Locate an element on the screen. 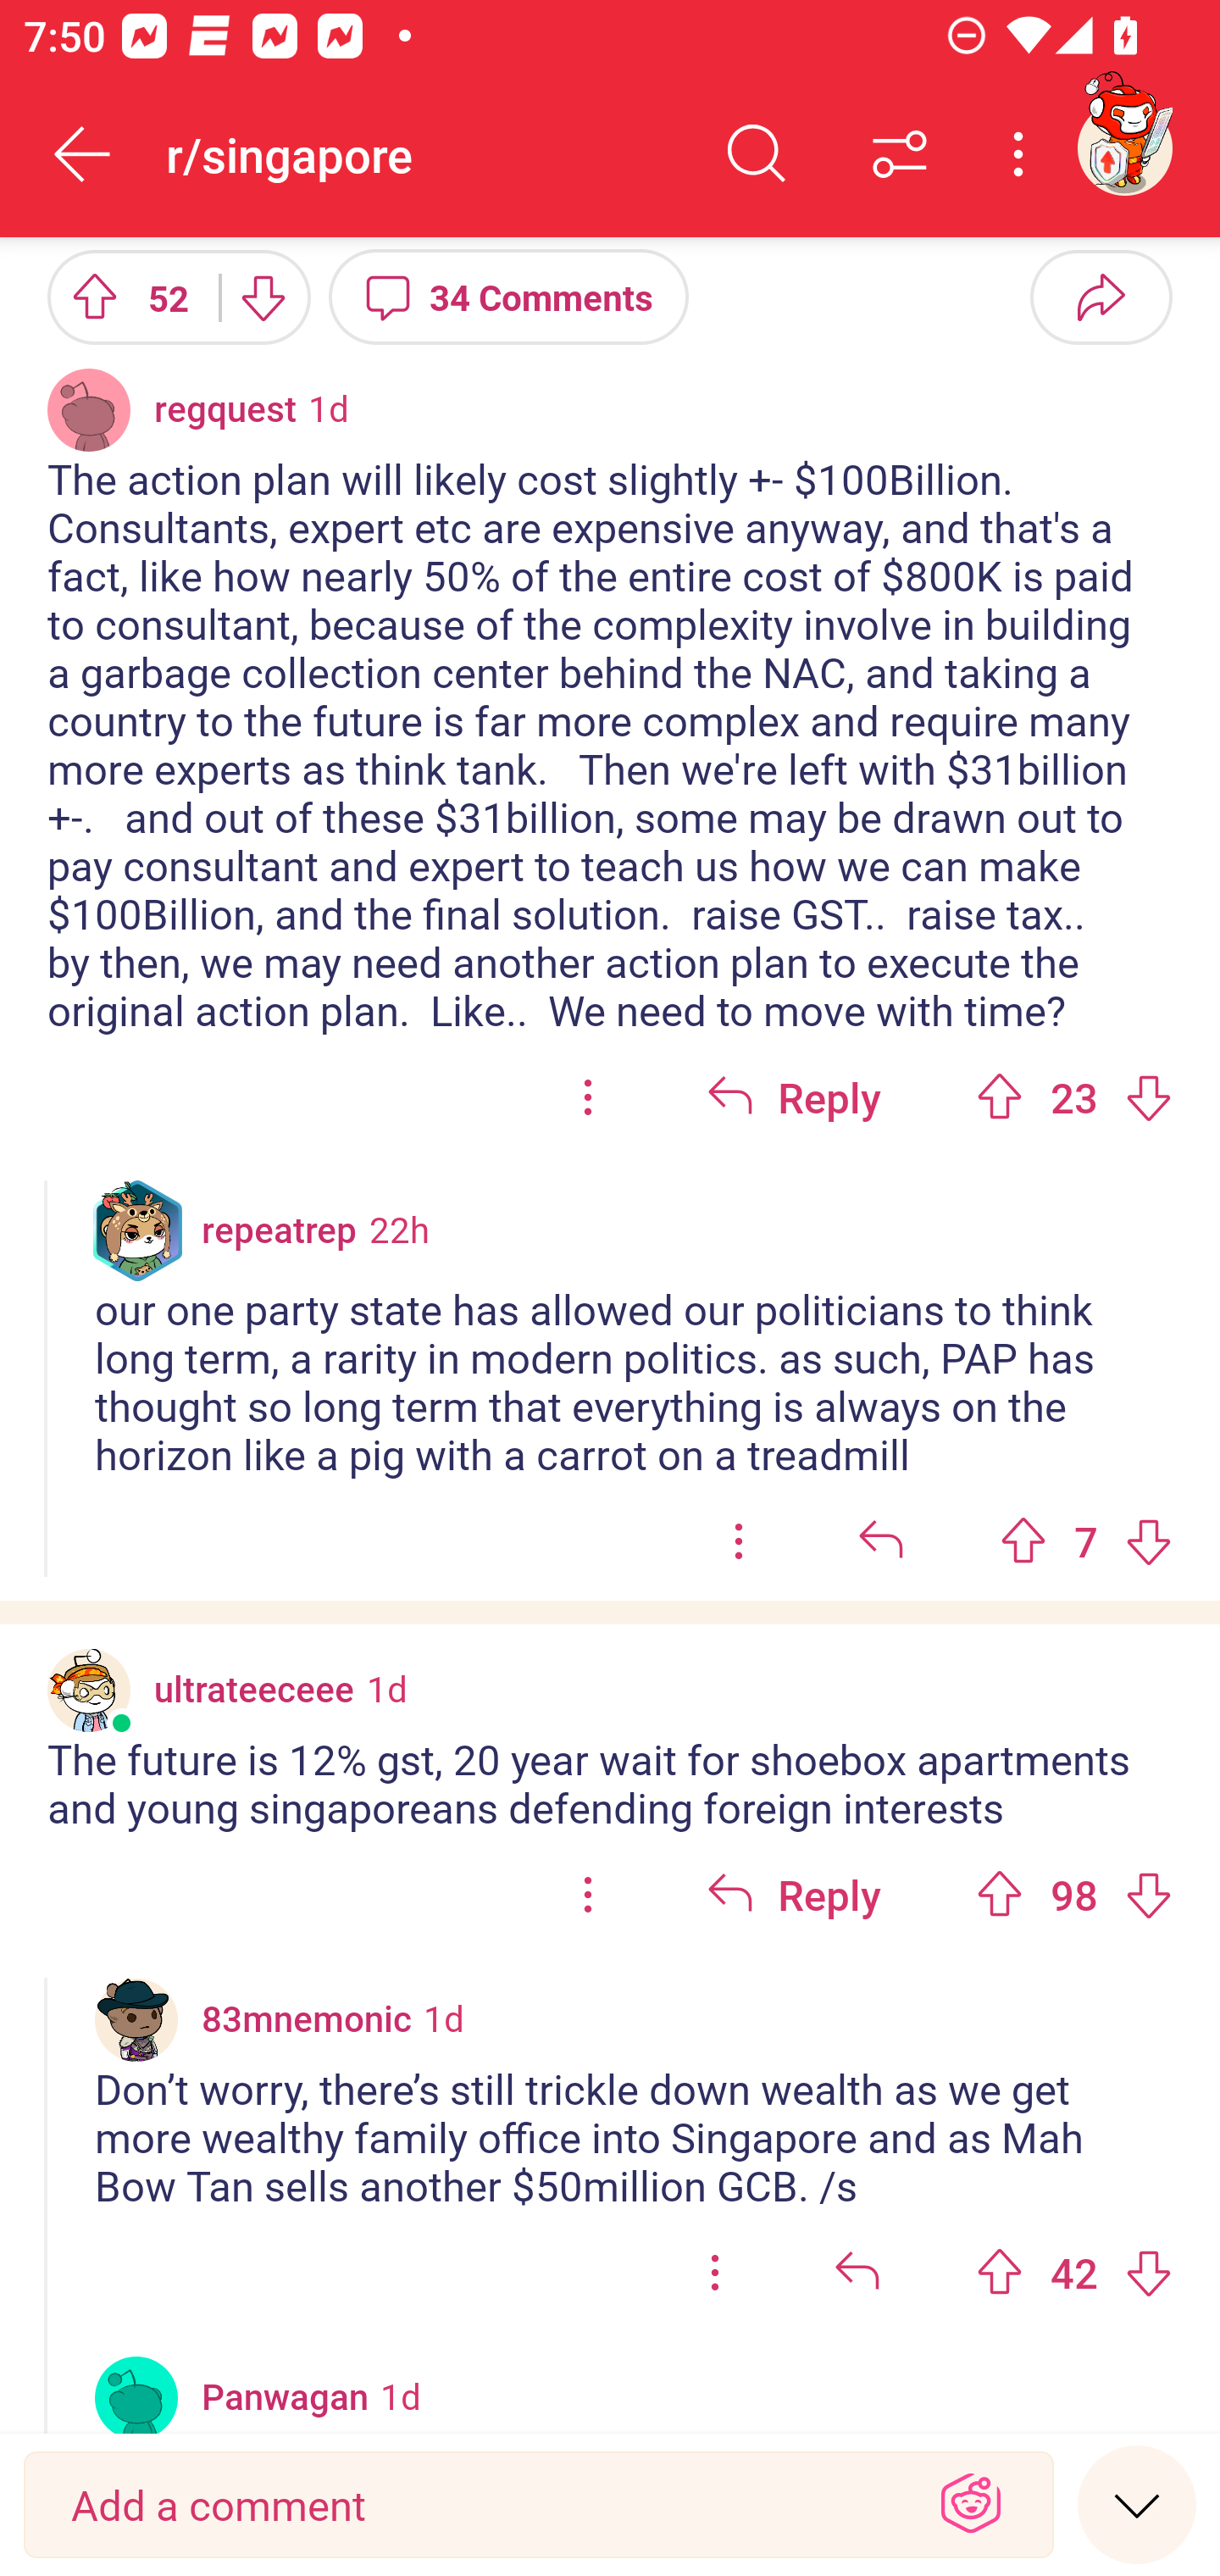  Upvote 98 98 votes Downvote is located at coordinates (1074, 1895).